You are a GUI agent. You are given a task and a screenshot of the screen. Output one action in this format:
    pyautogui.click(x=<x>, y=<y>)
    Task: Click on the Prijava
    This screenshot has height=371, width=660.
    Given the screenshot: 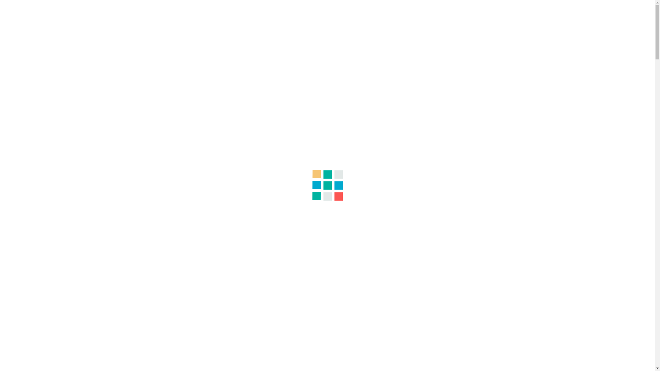 What is the action you would take?
    pyautogui.click(x=584, y=9)
    